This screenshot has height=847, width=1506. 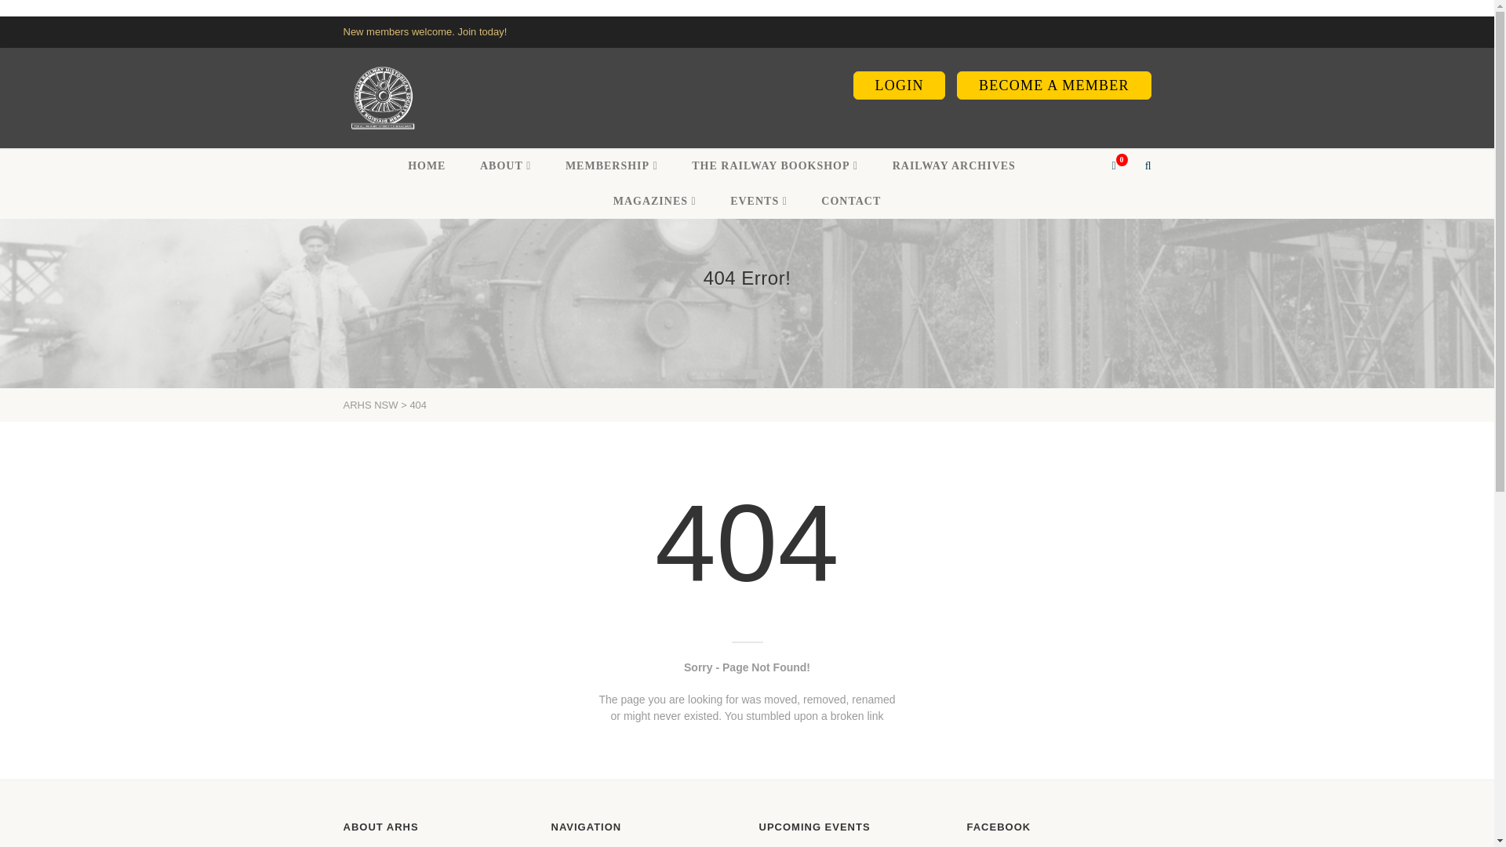 I want to click on 404, so click(x=417, y=405).